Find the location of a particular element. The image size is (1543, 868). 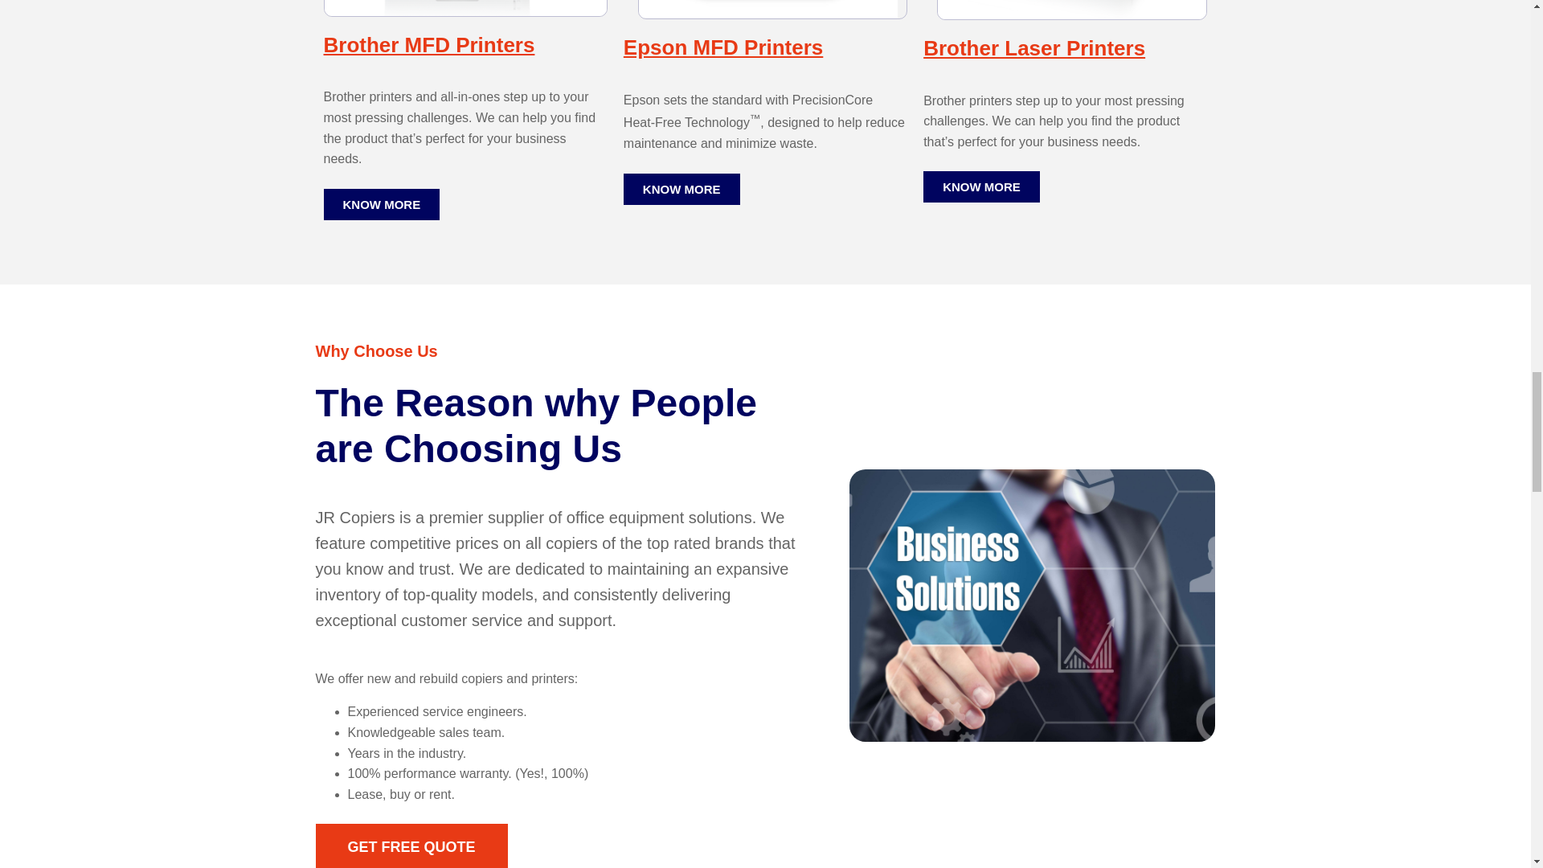

Brother Printer is located at coordinates (1071, 10).